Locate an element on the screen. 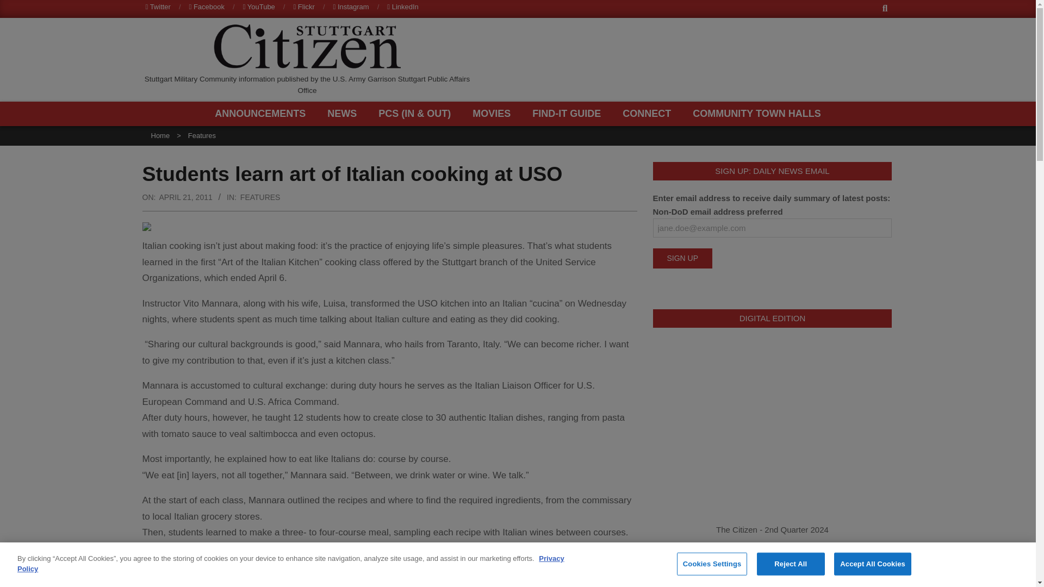  Instagram is located at coordinates (351, 7).